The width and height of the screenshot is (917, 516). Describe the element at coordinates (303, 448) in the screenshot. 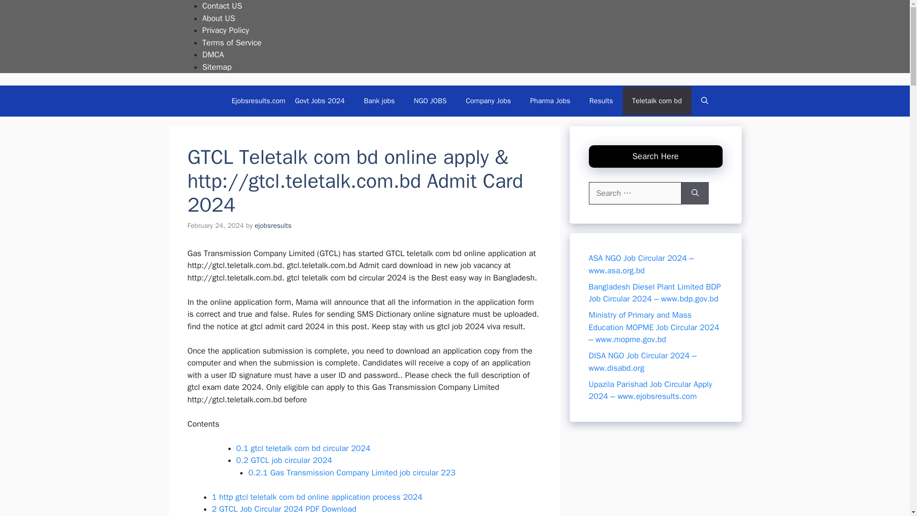

I see `0.1 gtcl teletalk com bd circular 2024` at that location.